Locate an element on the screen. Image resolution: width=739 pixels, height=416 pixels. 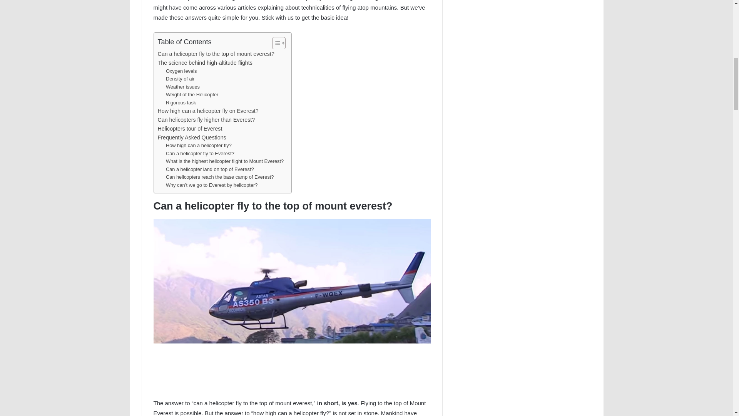
Helicopters tour of Everest is located at coordinates (190, 129).